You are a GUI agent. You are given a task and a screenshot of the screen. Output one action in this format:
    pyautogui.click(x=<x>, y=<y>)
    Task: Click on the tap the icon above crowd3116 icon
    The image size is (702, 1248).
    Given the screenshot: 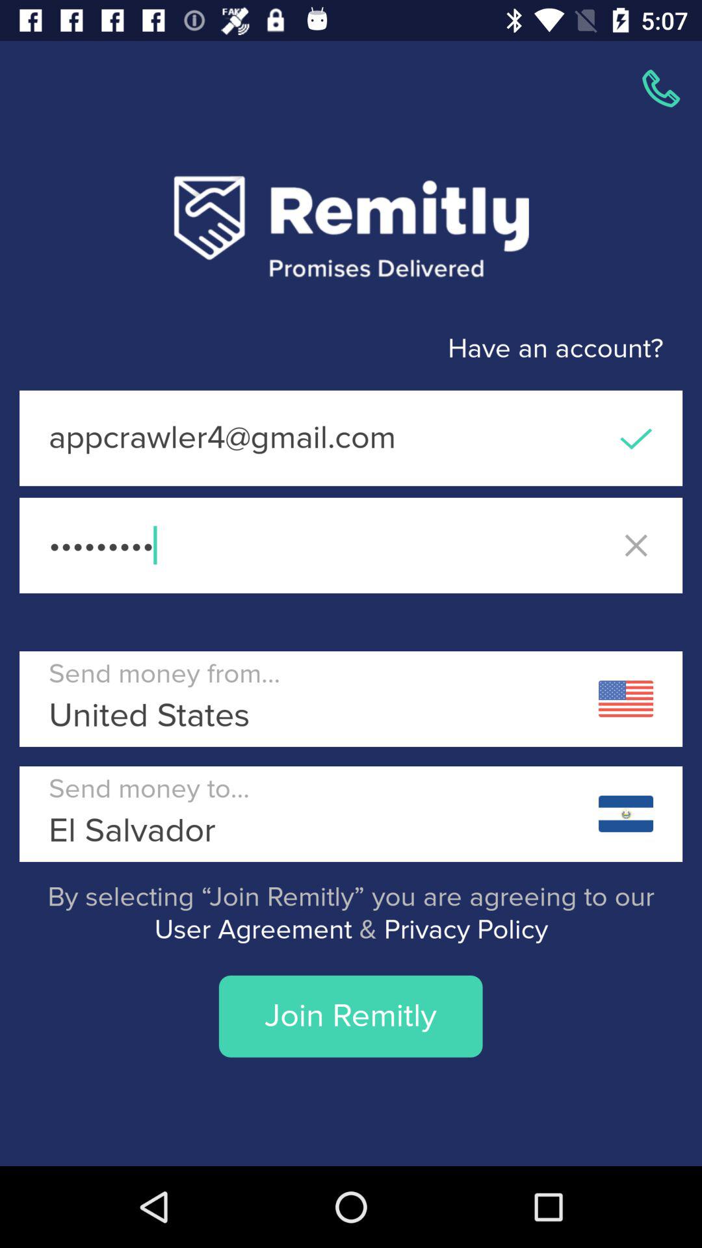 What is the action you would take?
    pyautogui.click(x=351, y=438)
    